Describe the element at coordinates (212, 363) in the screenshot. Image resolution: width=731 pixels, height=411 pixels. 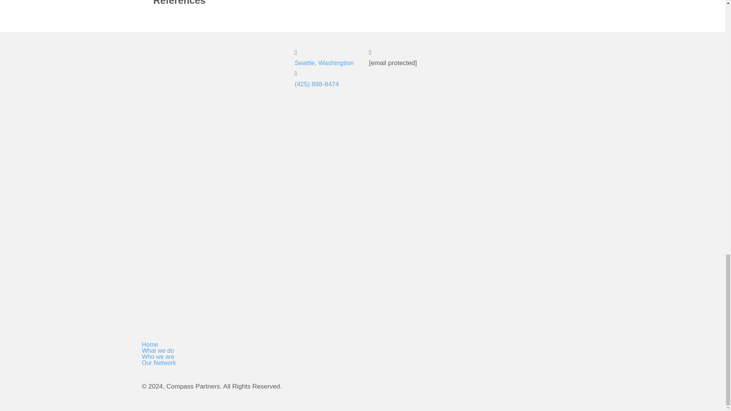
I see `Our Network` at that location.